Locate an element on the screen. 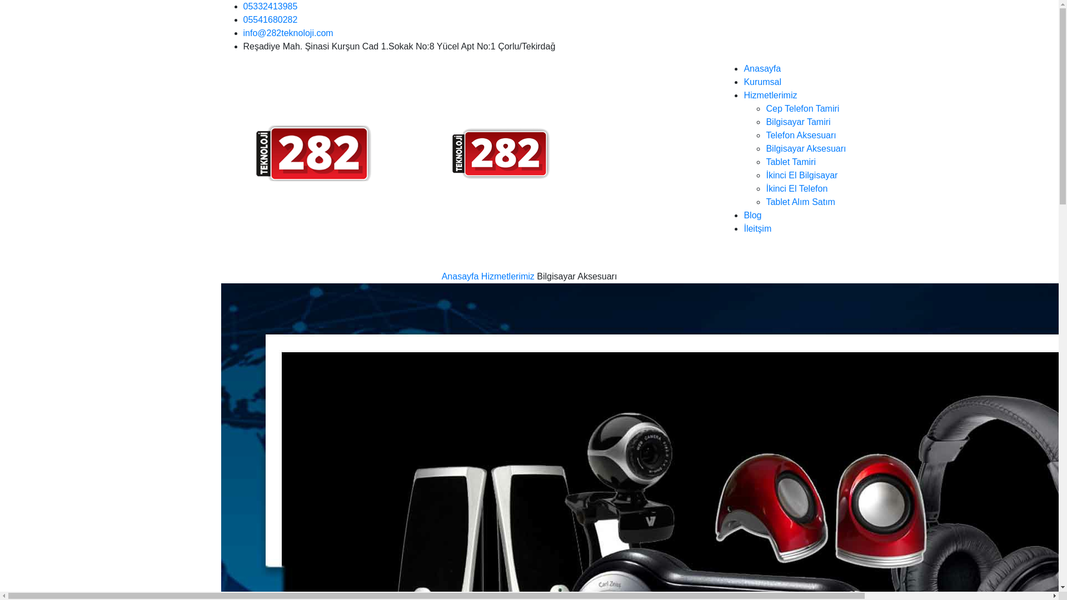  Blog is located at coordinates (752, 216).